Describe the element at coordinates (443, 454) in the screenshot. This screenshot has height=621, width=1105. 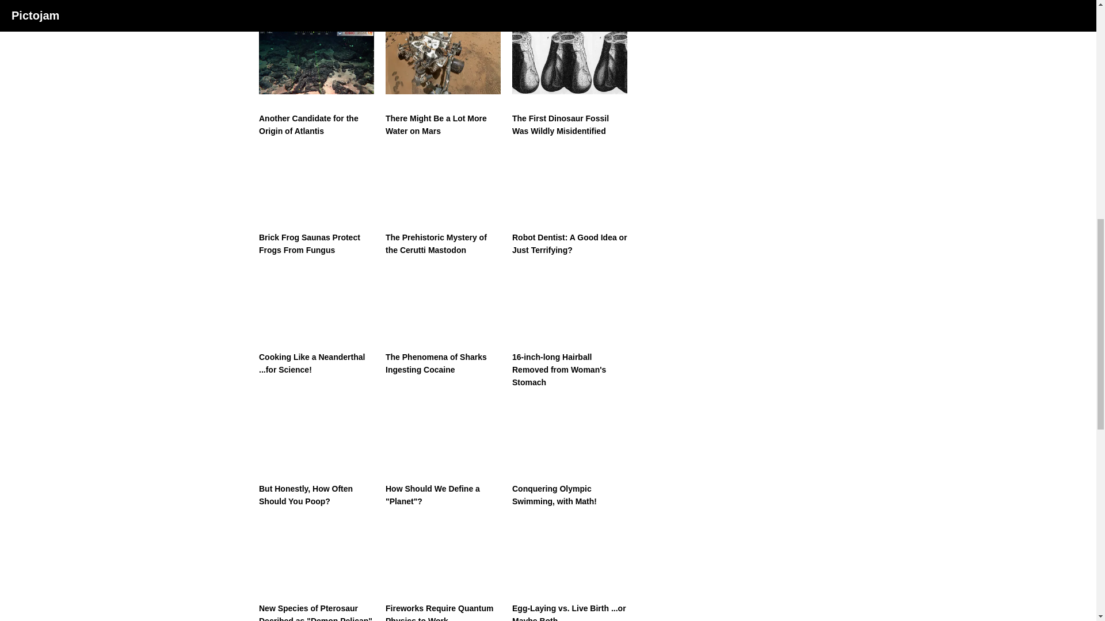
I see ` How Should We Define a "Planet"?` at that location.